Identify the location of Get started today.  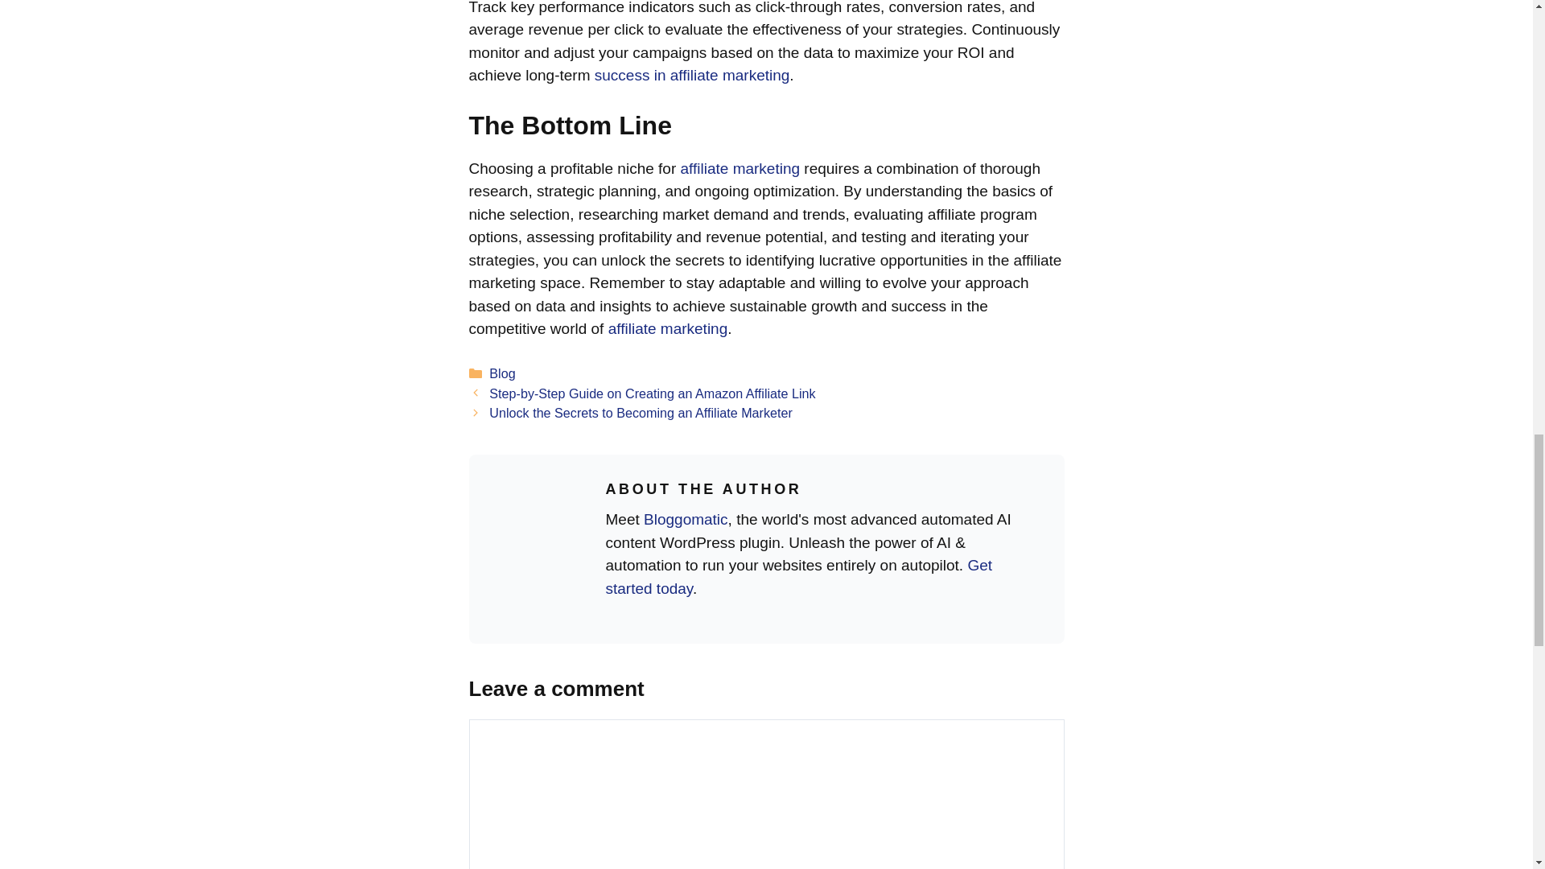
(798, 576).